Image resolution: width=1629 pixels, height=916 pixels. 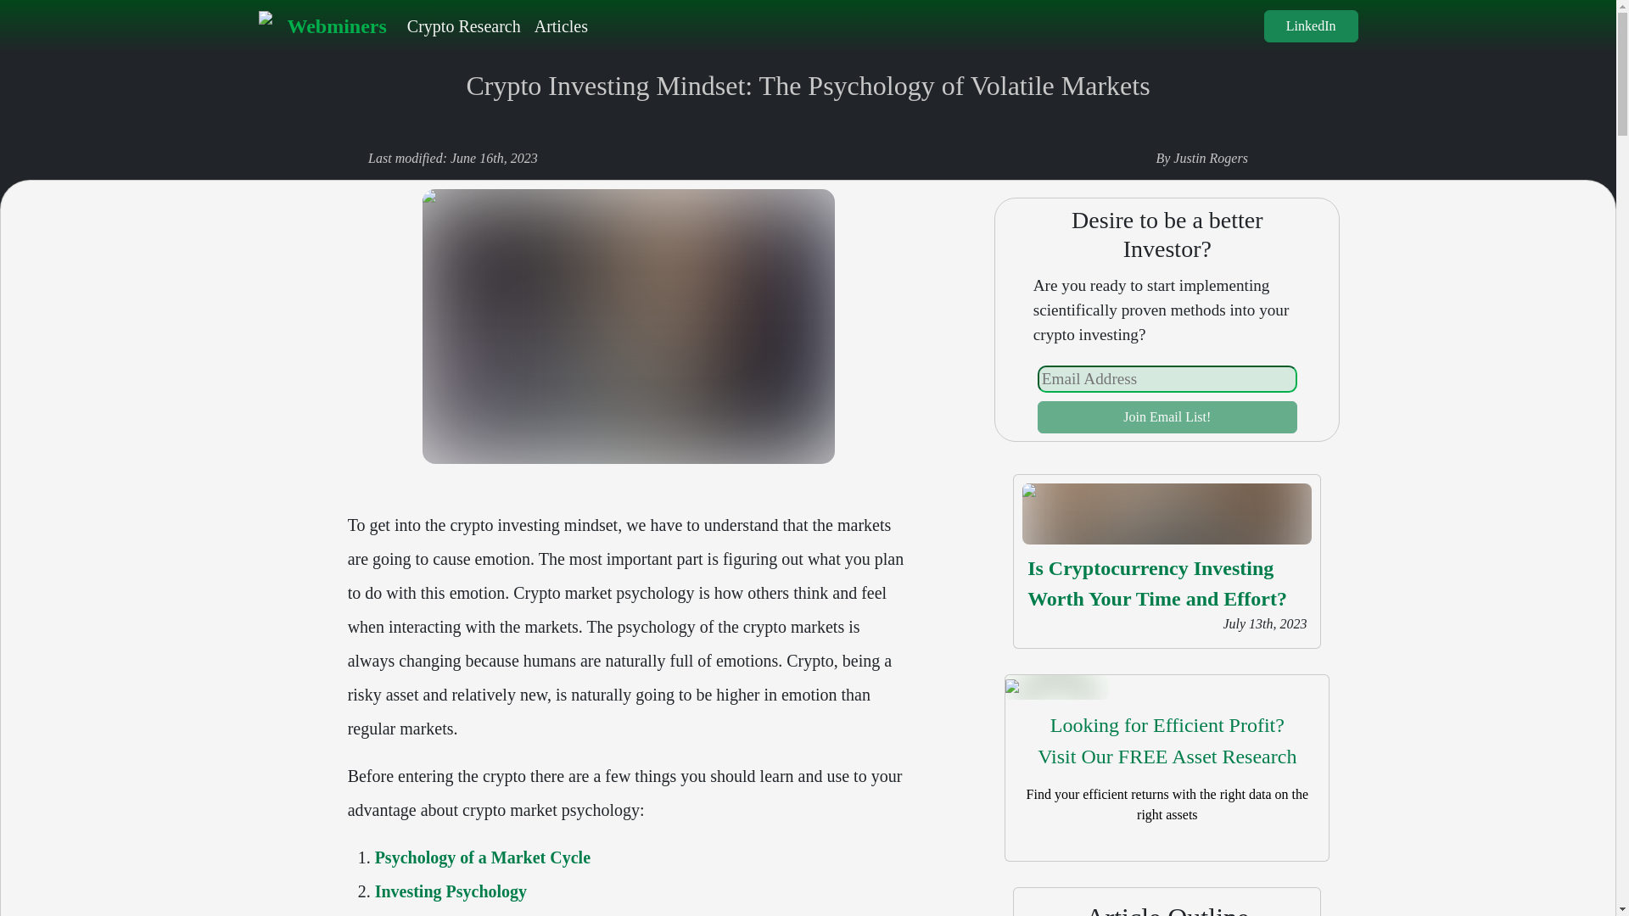 I want to click on Is Cryptocurrency Investing Worth Your Time and Effort?, so click(x=322, y=25).